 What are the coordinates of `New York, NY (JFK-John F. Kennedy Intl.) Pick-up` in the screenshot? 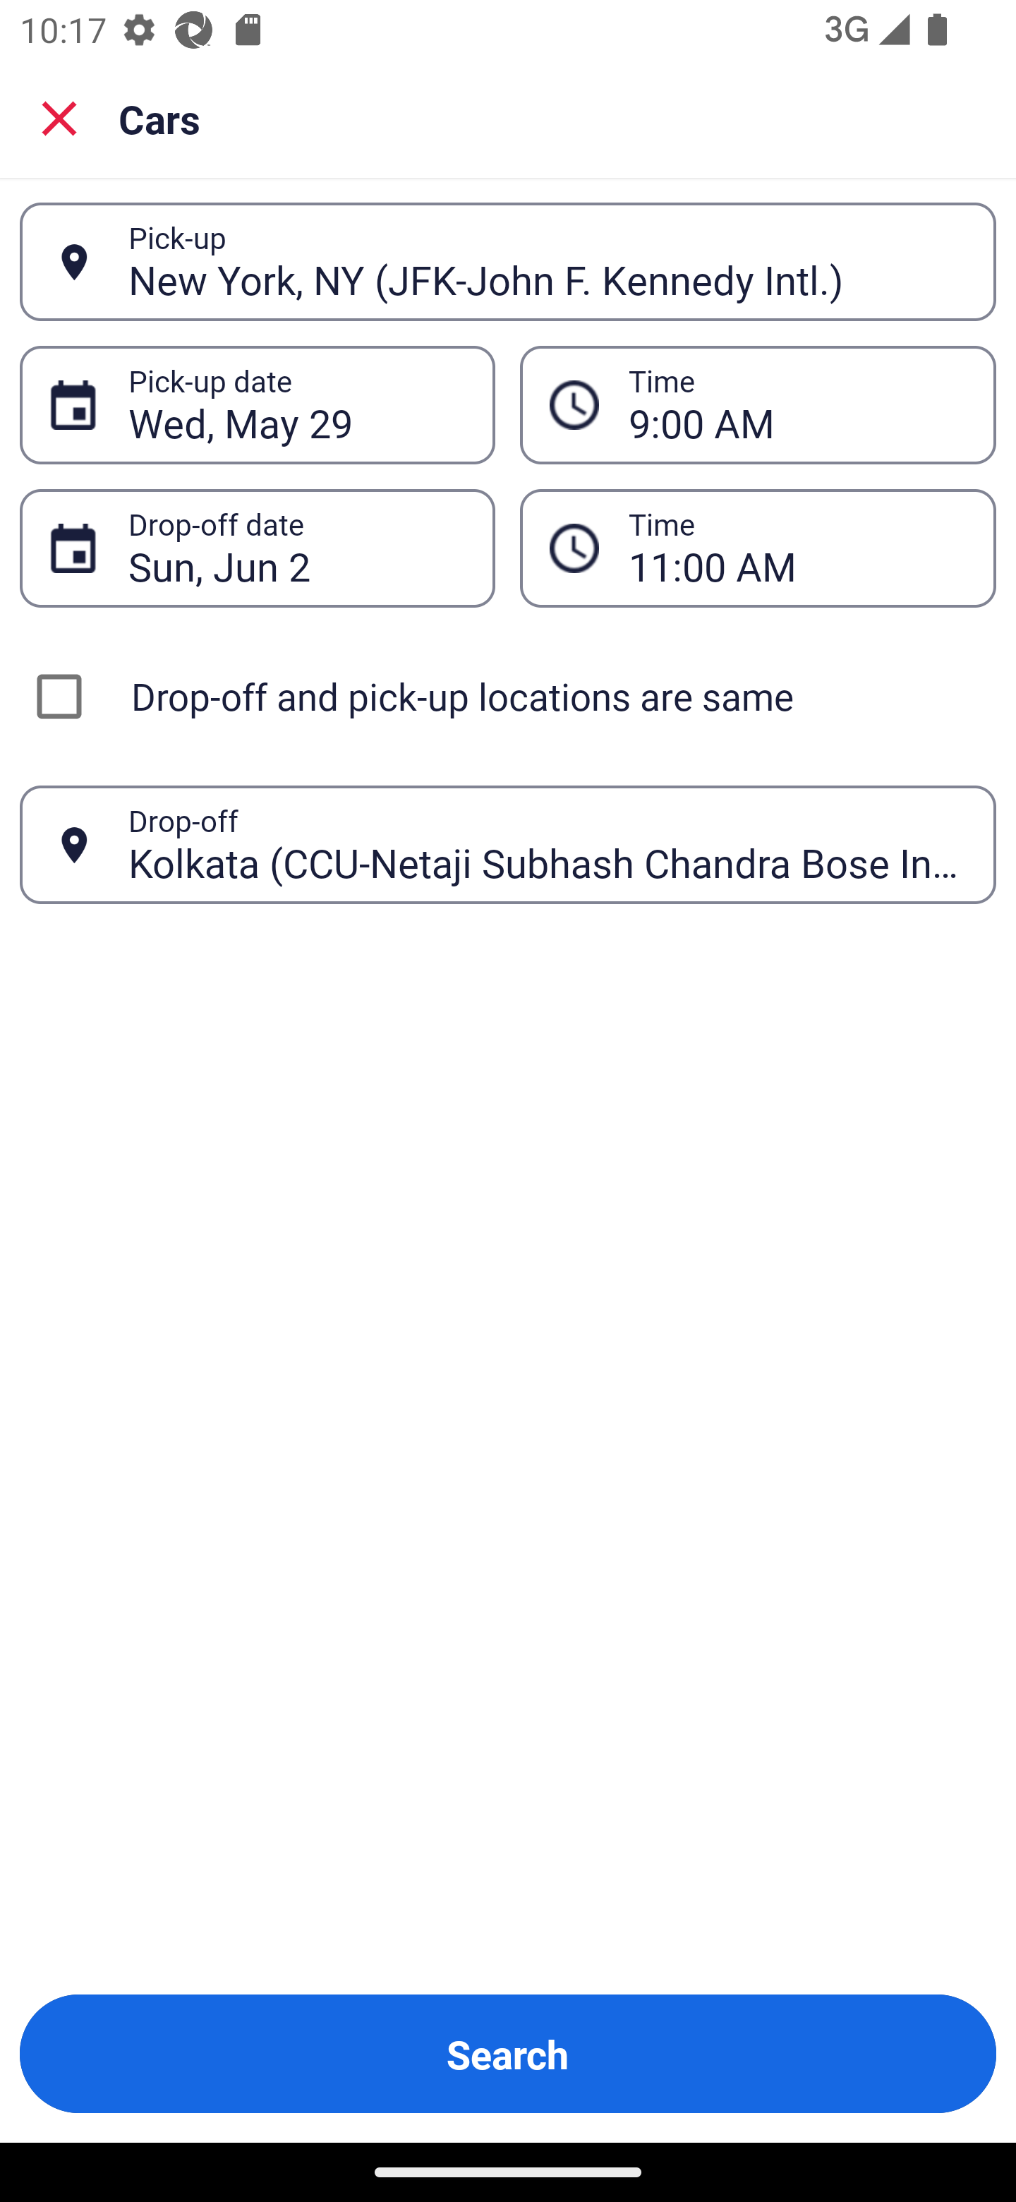 It's located at (508, 262).